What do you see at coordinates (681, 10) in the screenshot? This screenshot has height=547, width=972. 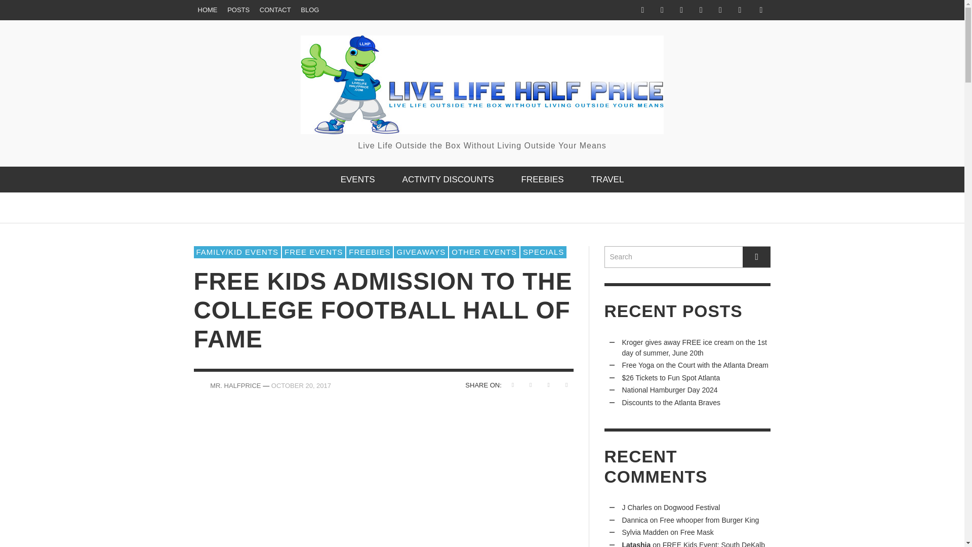 I see `Instagram` at bounding box center [681, 10].